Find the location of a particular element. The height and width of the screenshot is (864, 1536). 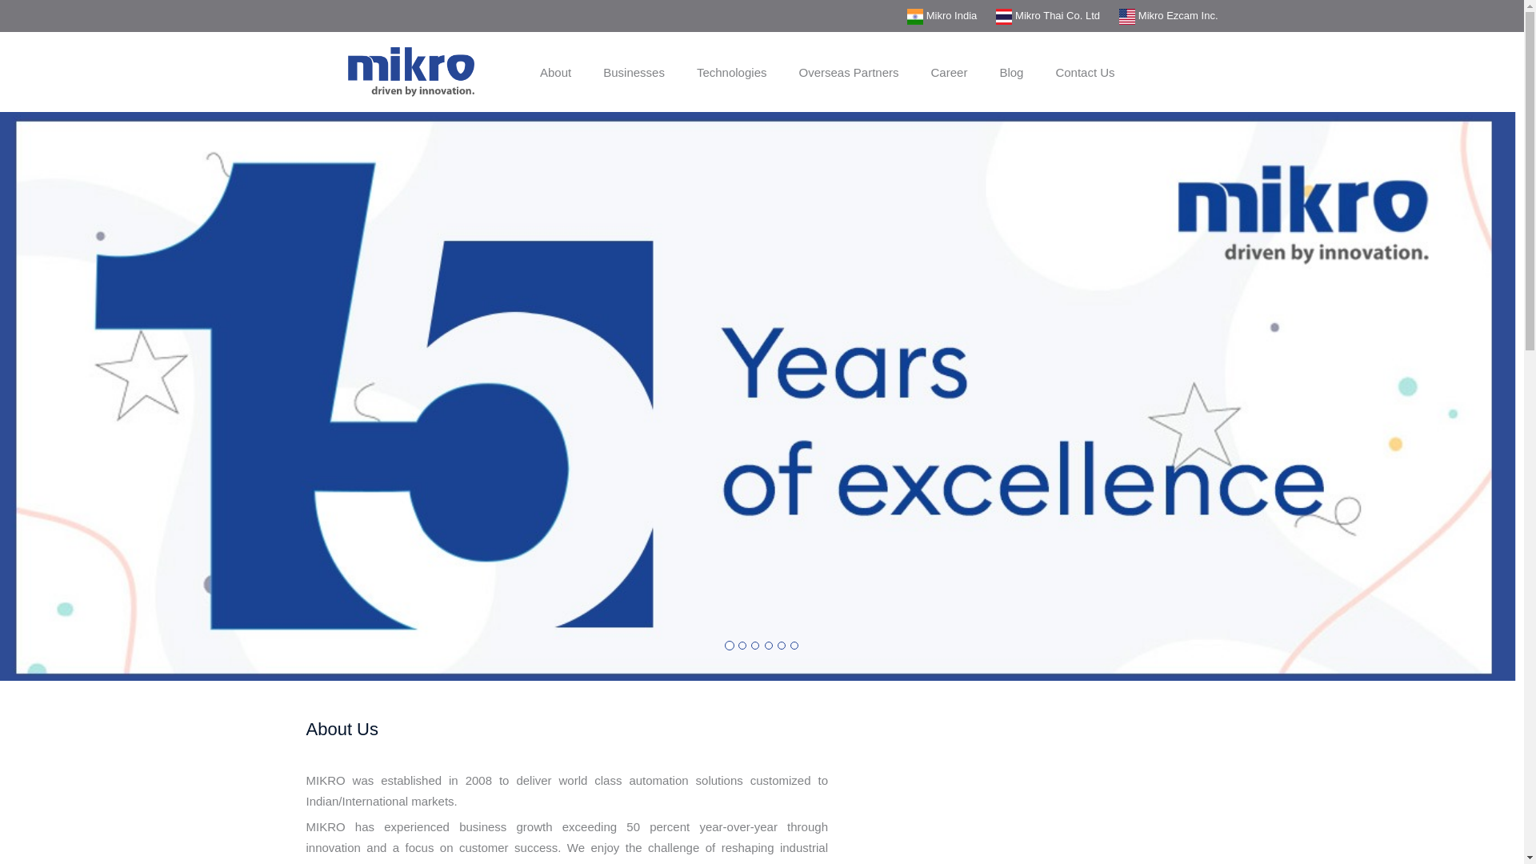

Blog is located at coordinates (1011, 77).